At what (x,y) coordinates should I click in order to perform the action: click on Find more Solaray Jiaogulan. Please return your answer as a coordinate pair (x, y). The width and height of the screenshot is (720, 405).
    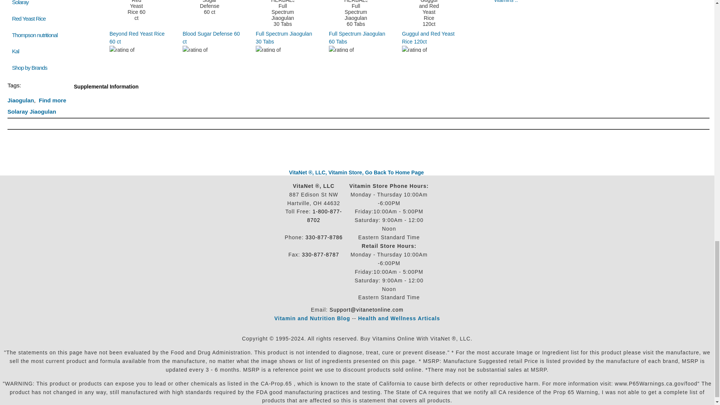
    Looking at the image, I should click on (37, 106).